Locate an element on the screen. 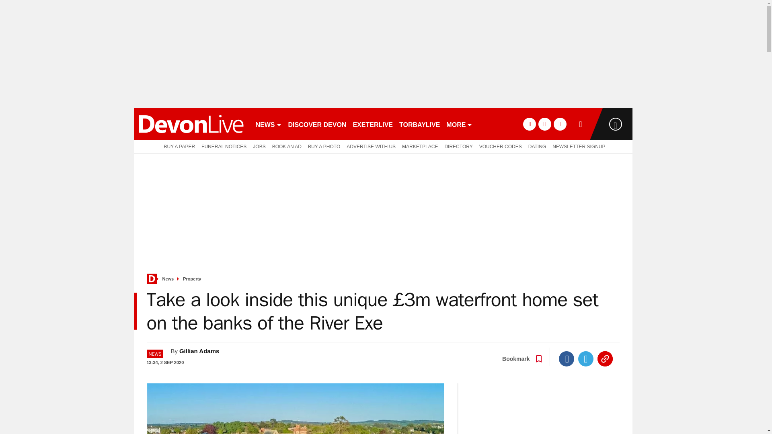 This screenshot has width=772, height=434. NEWS is located at coordinates (269, 124).